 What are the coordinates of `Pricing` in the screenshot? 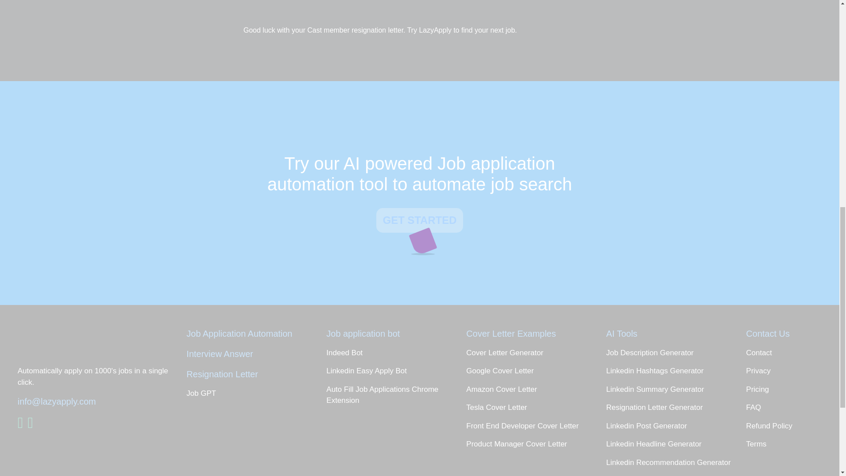 It's located at (790, 390).